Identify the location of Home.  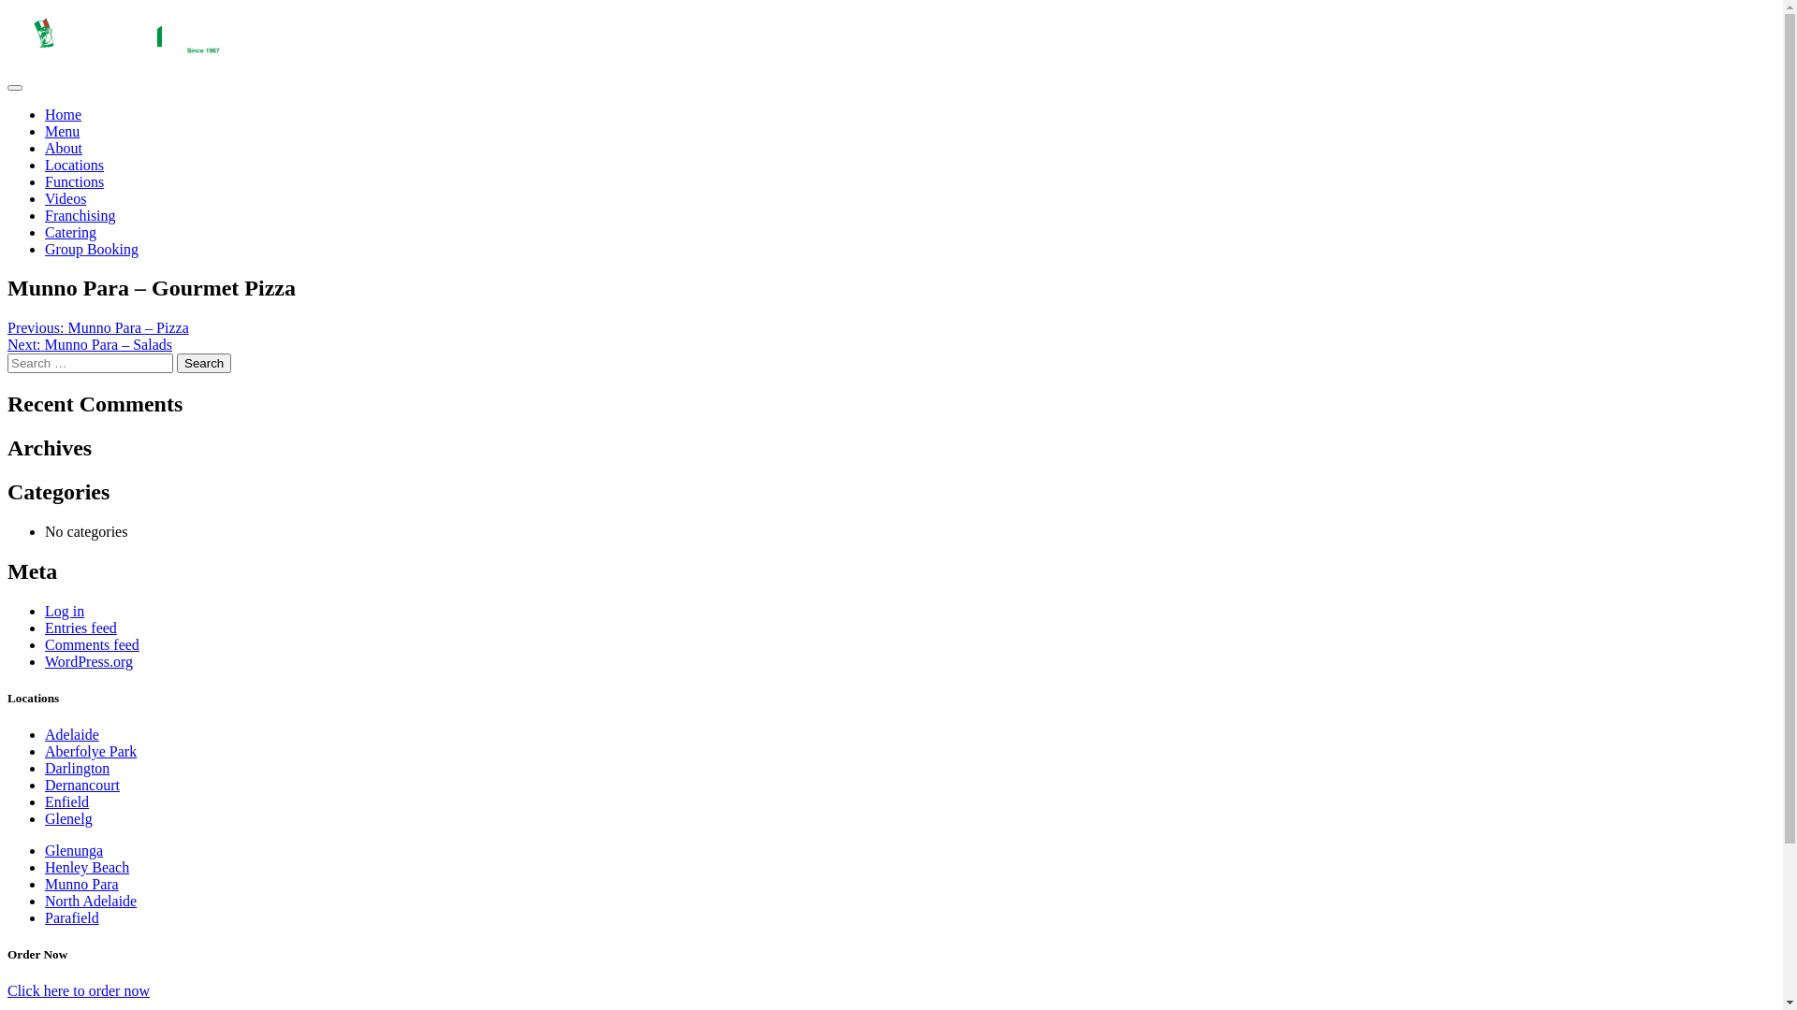
(64, 114).